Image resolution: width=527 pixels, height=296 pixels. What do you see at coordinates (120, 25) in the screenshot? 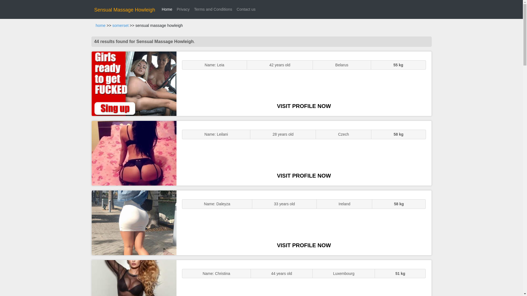
I see `somerset` at bounding box center [120, 25].